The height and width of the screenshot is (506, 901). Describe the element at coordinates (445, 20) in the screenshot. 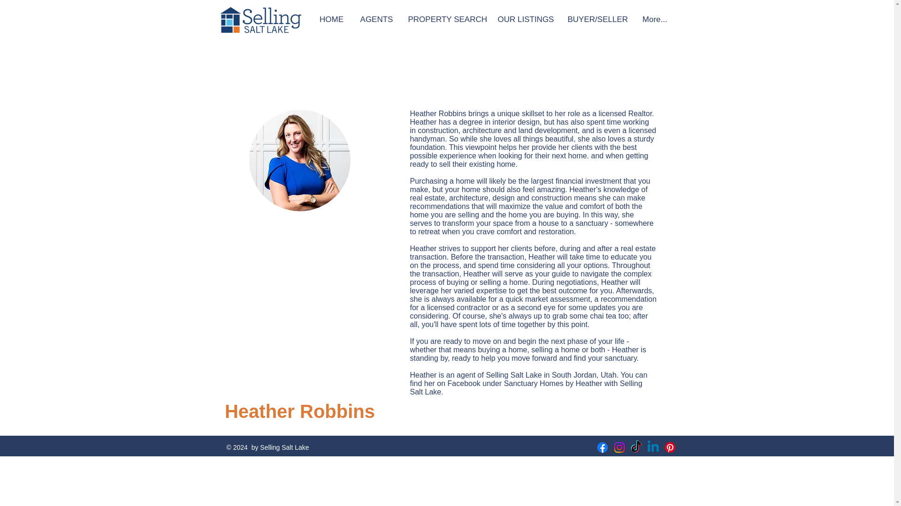

I see `PROPERTY SEARCH` at that location.